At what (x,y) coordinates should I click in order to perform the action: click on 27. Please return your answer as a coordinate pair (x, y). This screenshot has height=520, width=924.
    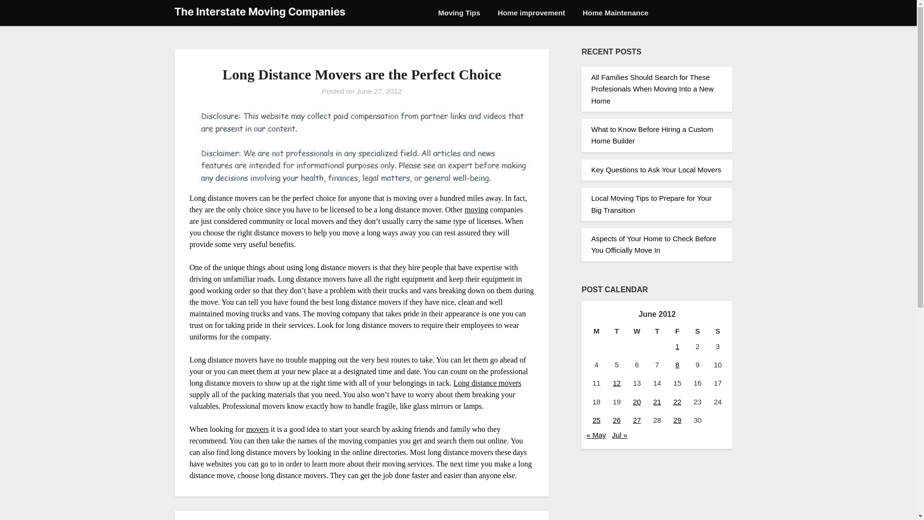
    Looking at the image, I should click on (637, 420).